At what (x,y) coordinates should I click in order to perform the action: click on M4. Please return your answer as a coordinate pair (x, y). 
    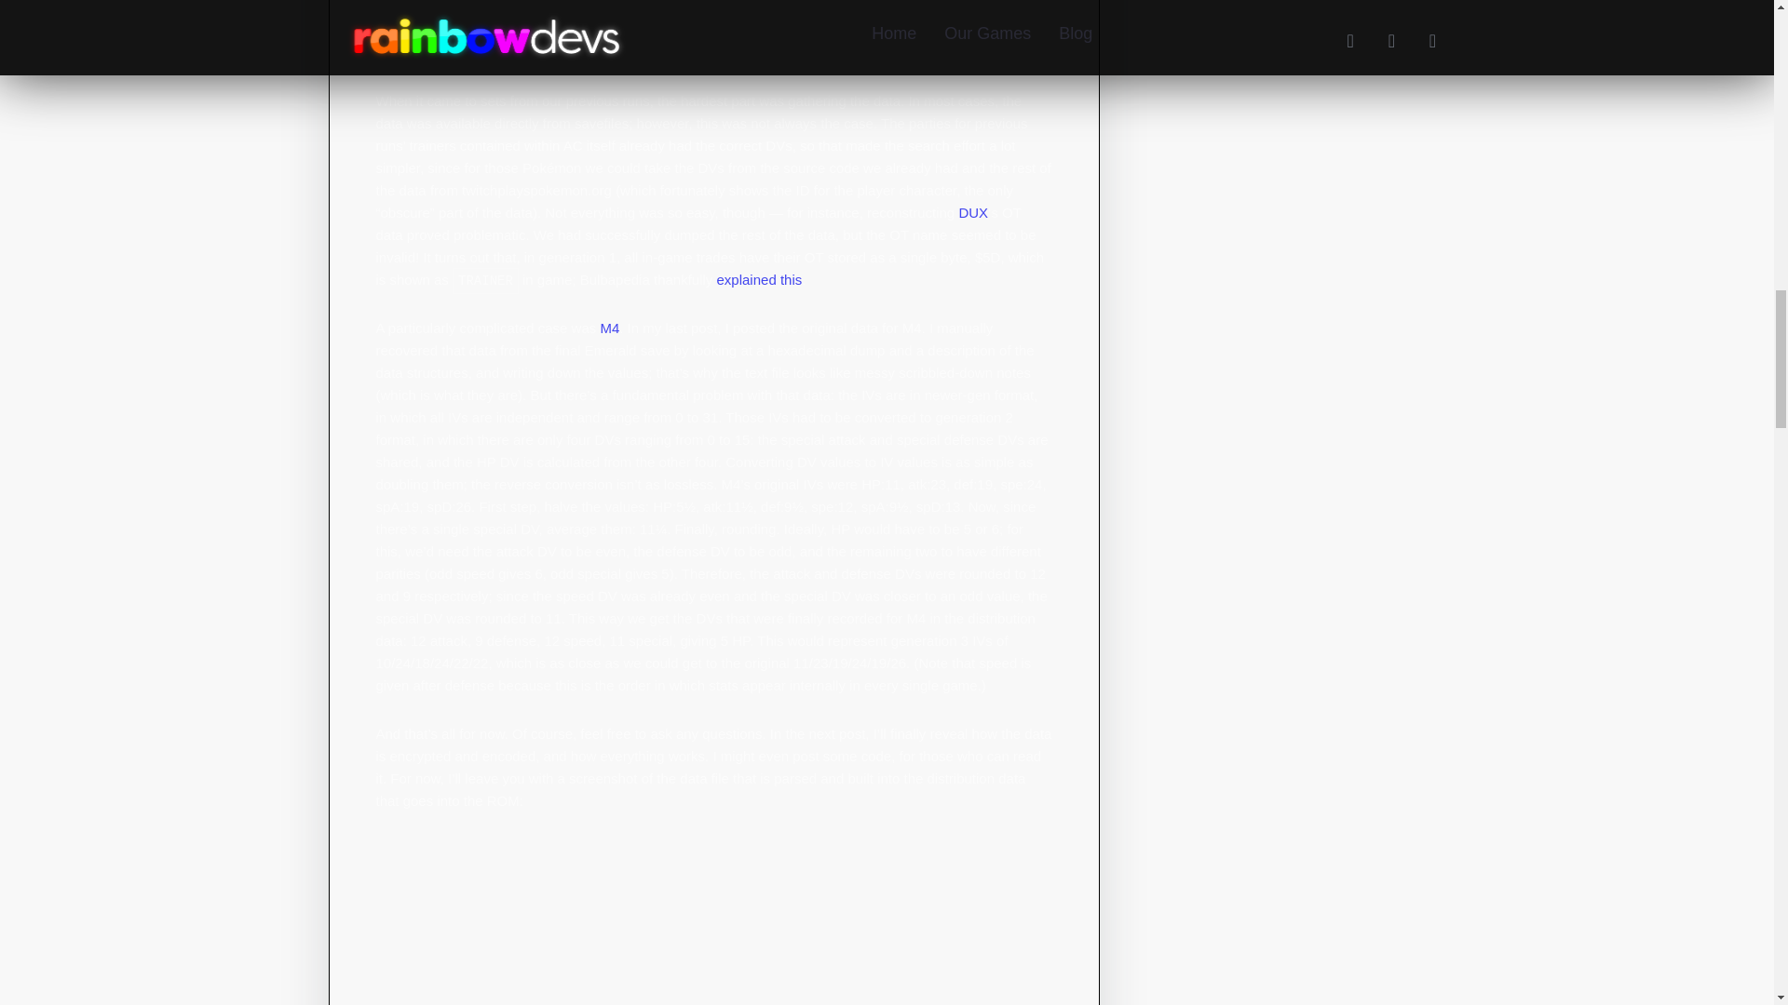
    Looking at the image, I should click on (609, 328).